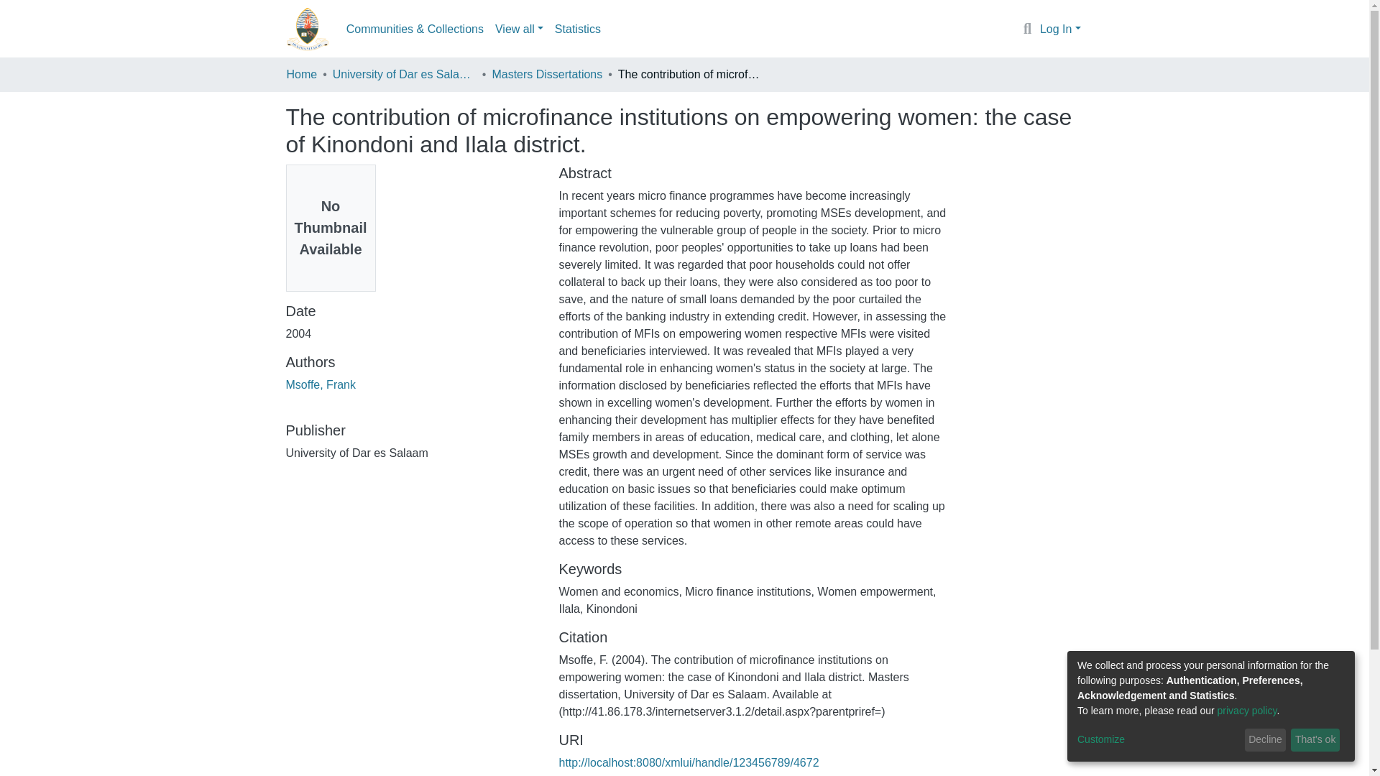  I want to click on That's ok, so click(1315, 740).